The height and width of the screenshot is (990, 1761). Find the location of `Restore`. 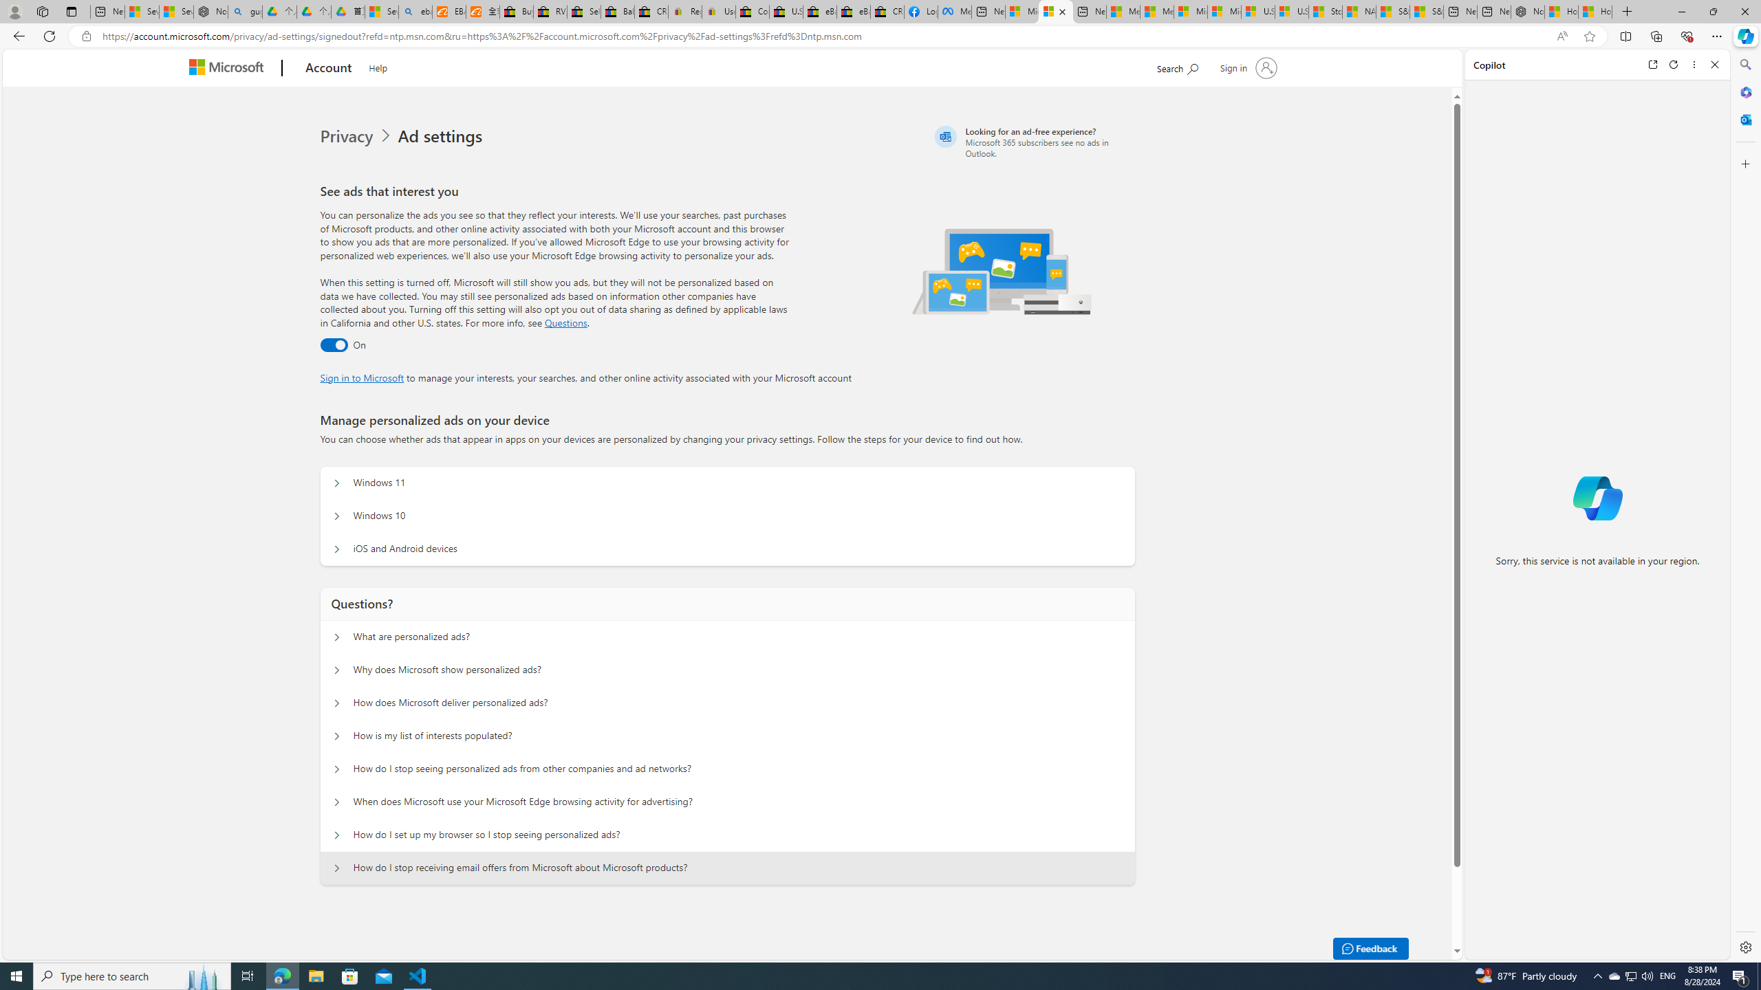

Restore is located at coordinates (1713, 12).